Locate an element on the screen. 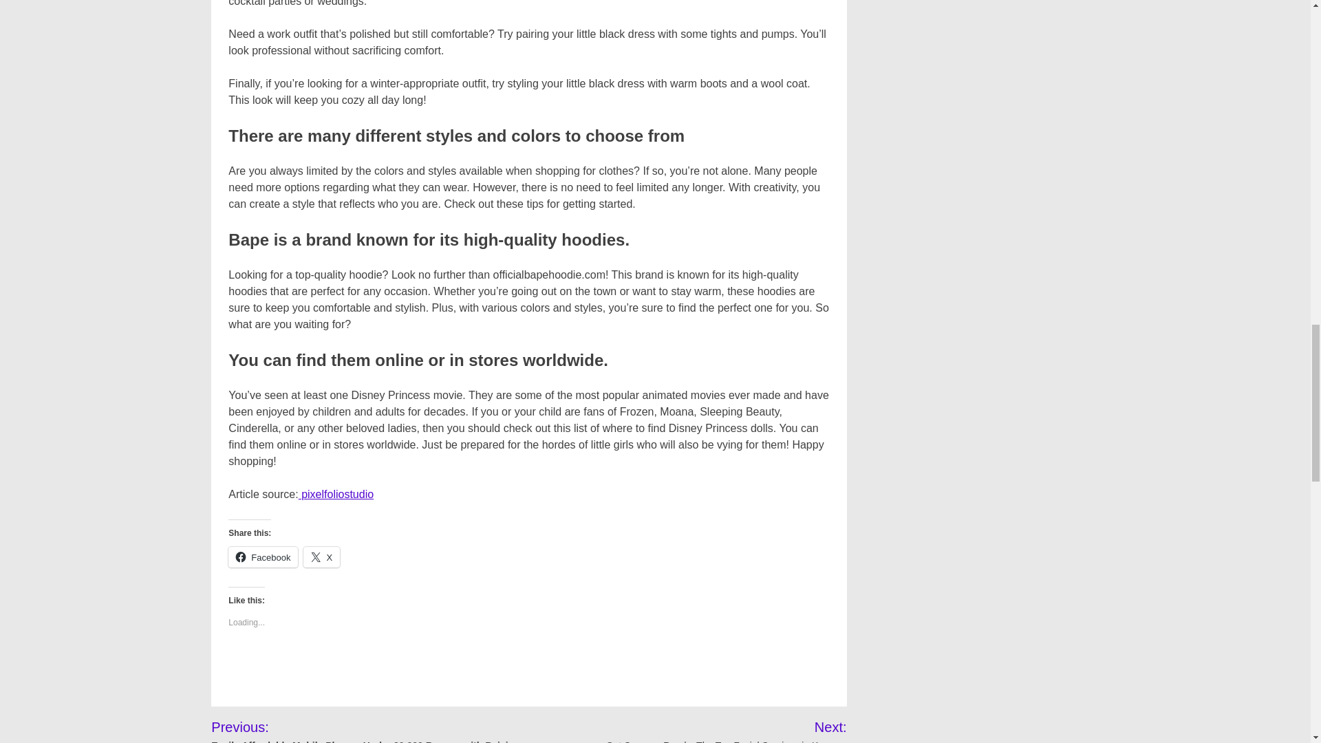 This screenshot has width=1321, height=743. Click to share on X is located at coordinates (321, 557).